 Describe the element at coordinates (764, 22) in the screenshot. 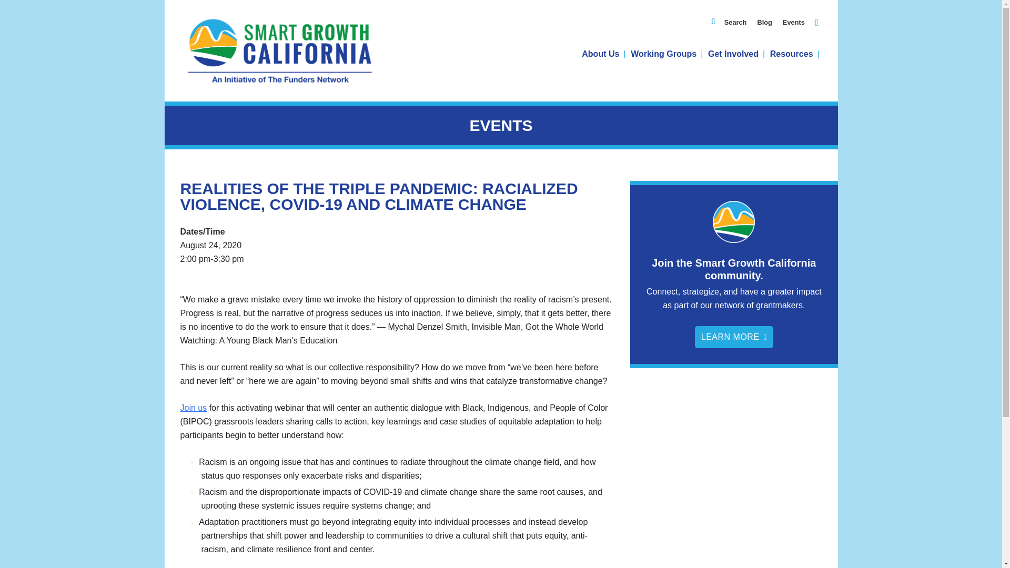

I see `Blog` at that location.